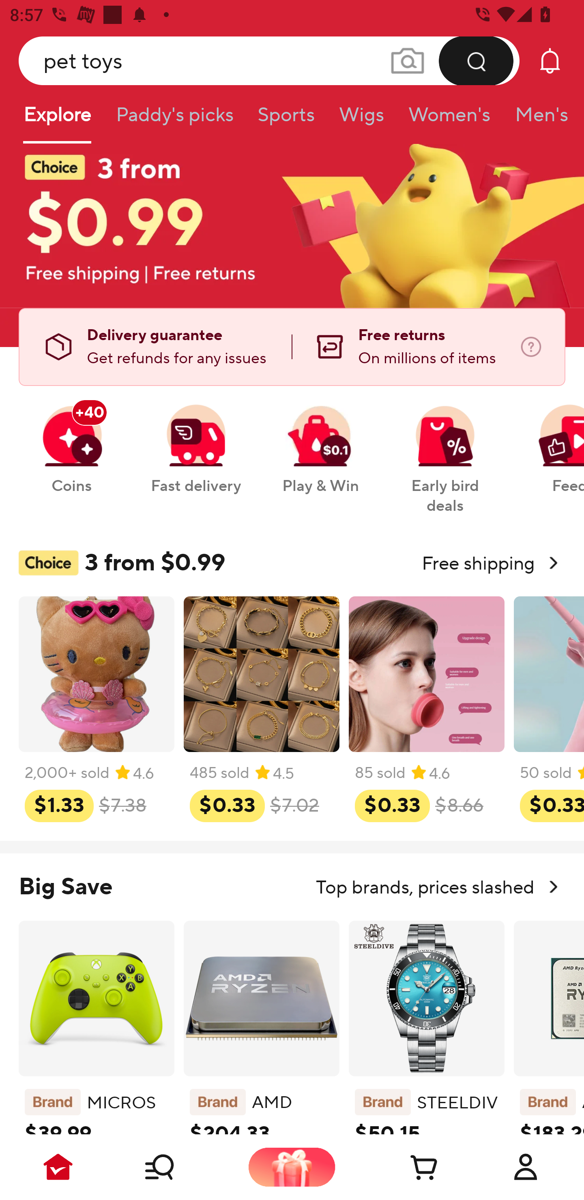 This screenshot has height=1200, width=584. What do you see at coordinates (174, 119) in the screenshot?
I see `Paddy's picks` at bounding box center [174, 119].